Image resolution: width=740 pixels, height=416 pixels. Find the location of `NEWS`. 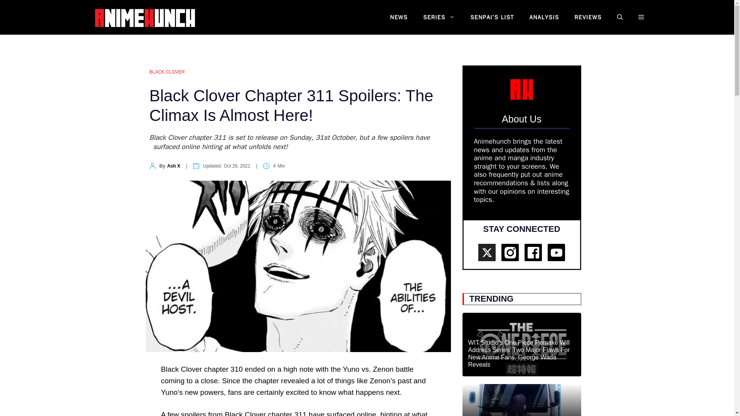

NEWS is located at coordinates (399, 17).